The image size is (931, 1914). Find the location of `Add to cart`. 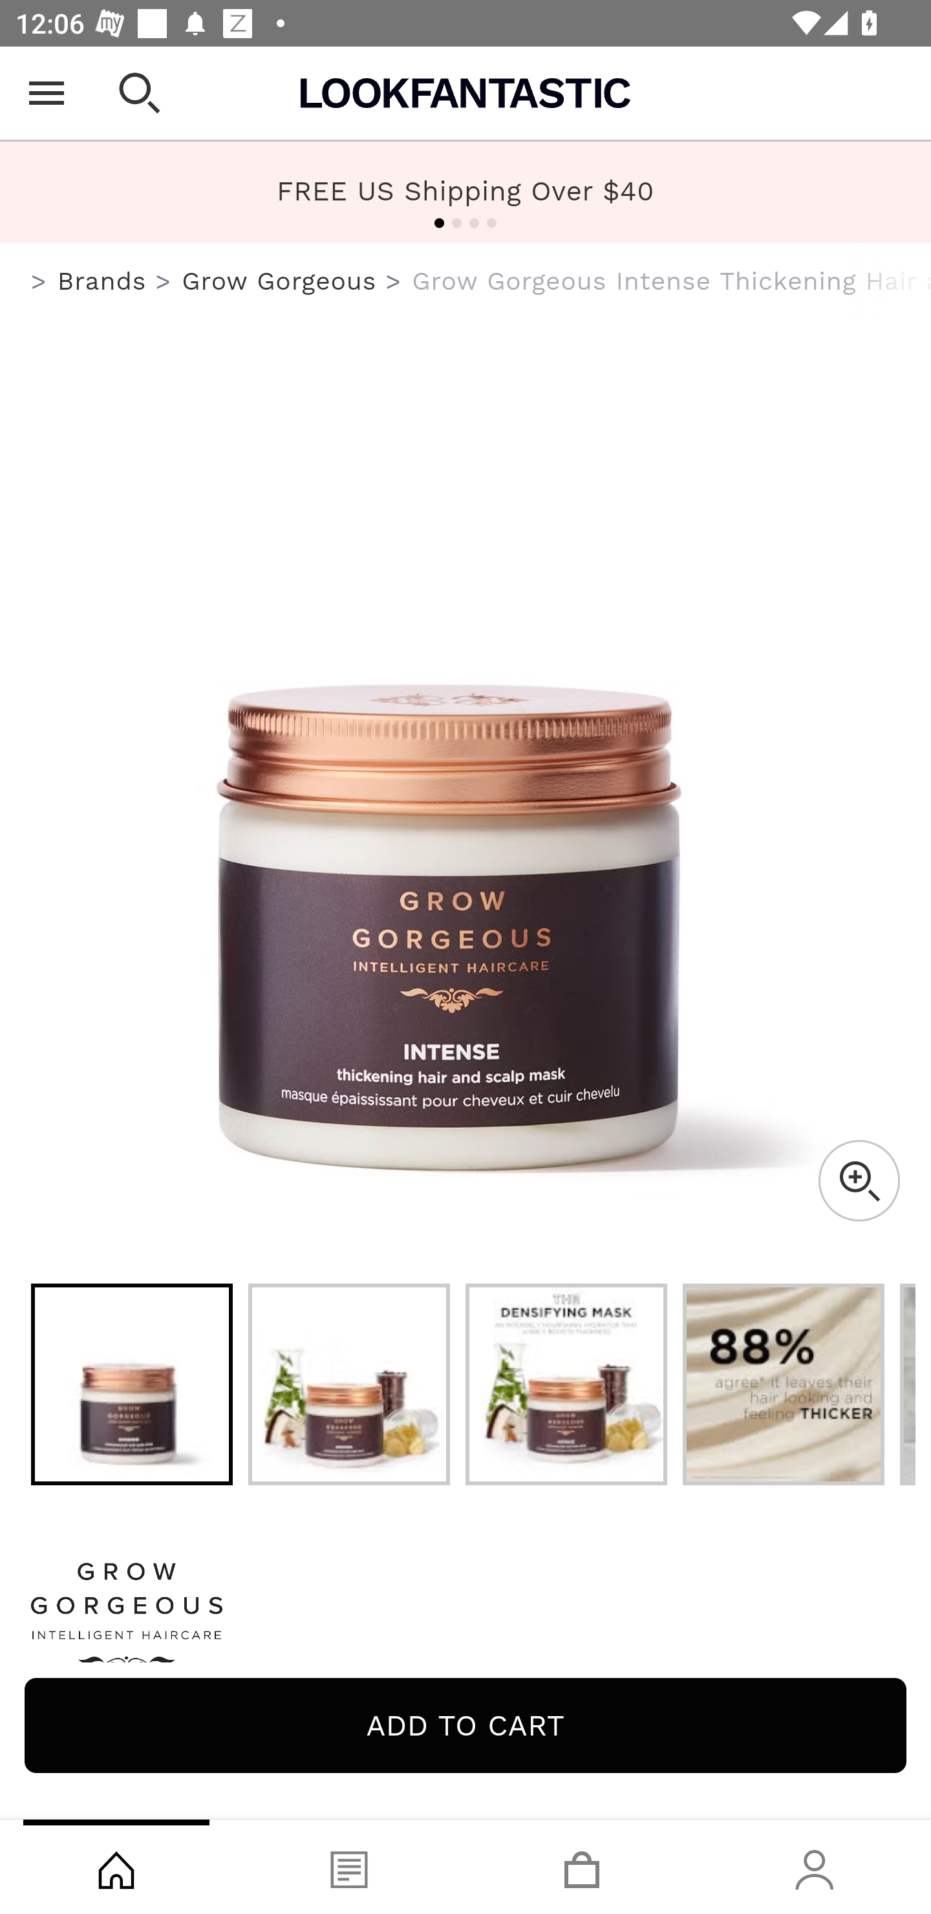

Add to cart is located at coordinates (465, 1725).